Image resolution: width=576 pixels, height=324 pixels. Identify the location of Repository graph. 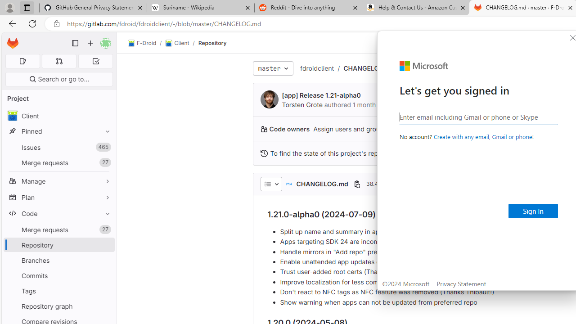
(58, 306).